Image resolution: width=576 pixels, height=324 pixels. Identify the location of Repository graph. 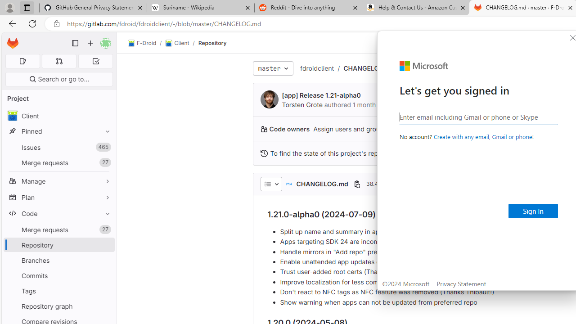
(58, 306).